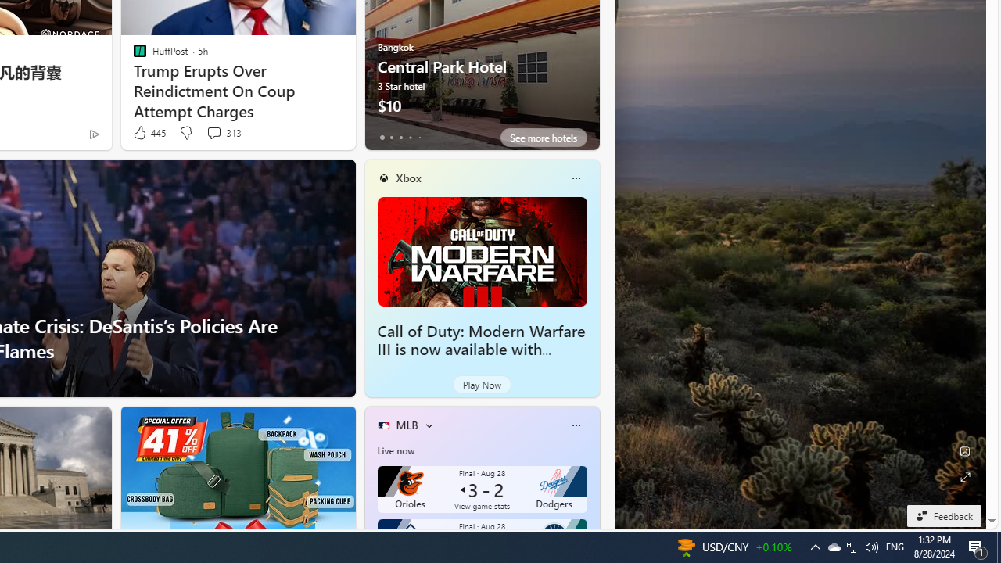 The height and width of the screenshot is (563, 1001). What do you see at coordinates (94, 134) in the screenshot?
I see `Ad Choice` at bounding box center [94, 134].